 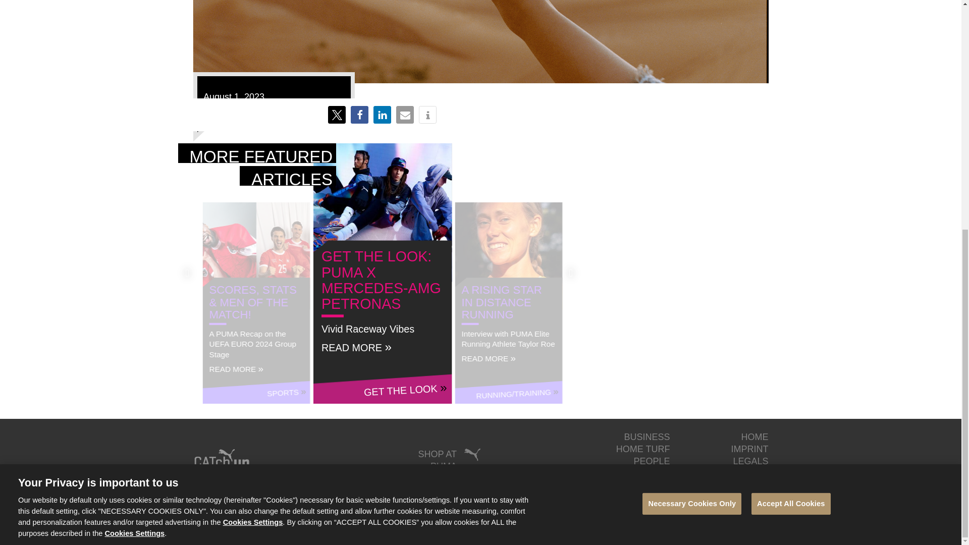 What do you see at coordinates (427, 115) in the screenshot?
I see `More information` at bounding box center [427, 115].